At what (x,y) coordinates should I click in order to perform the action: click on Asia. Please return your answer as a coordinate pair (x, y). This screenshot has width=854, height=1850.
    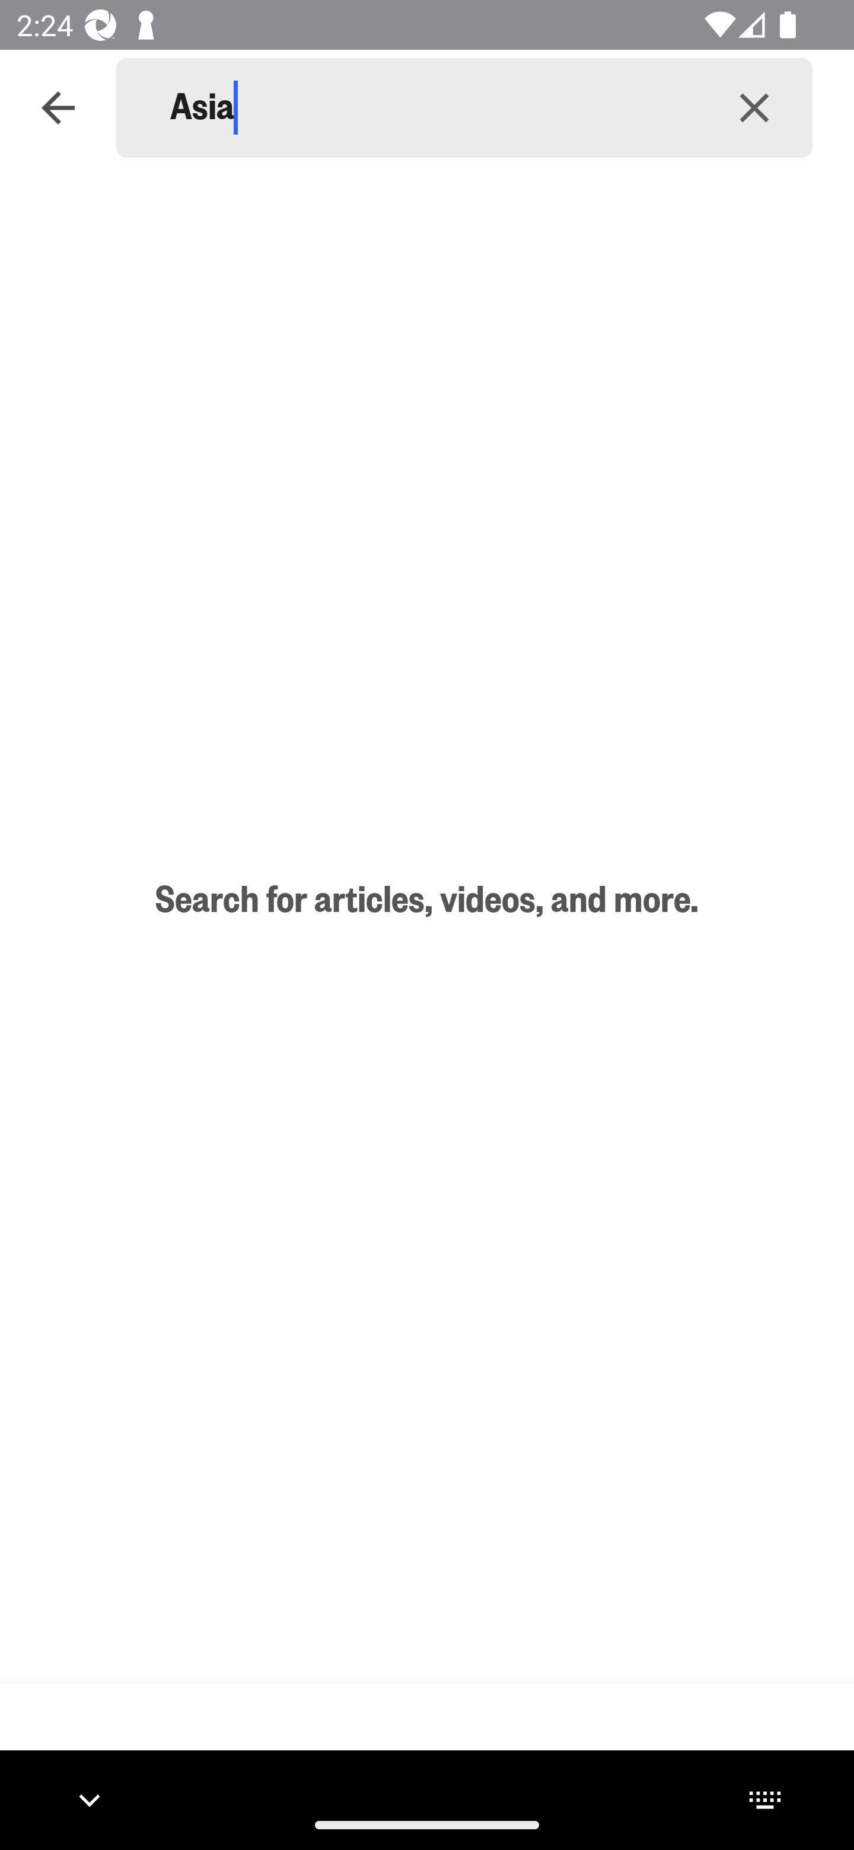
    Looking at the image, I should click on (433, 108).